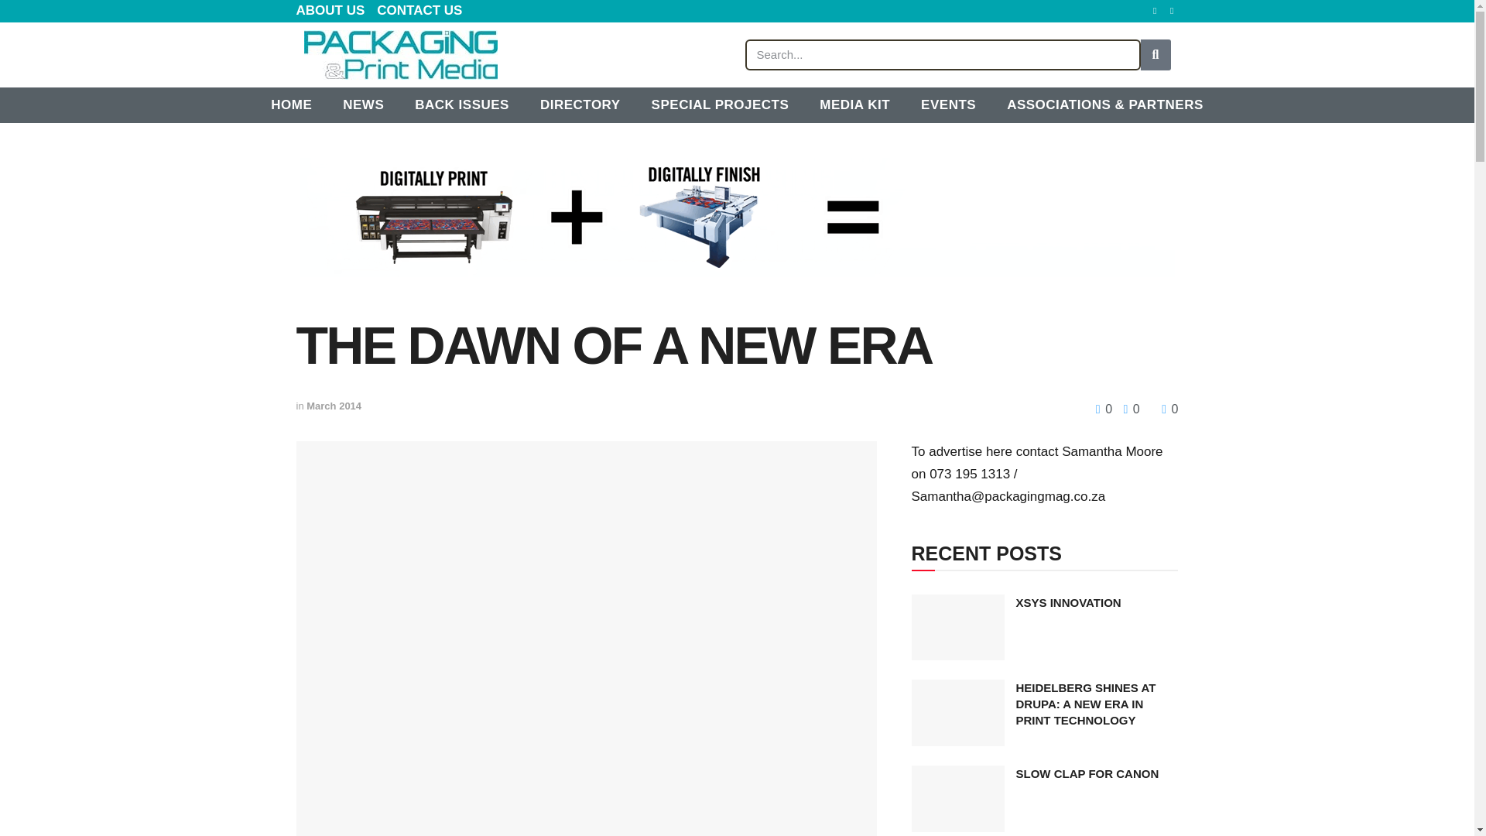  Describe the element at coordinates (330, 11) in the screenshot. I see `ABOUT US` at that location.